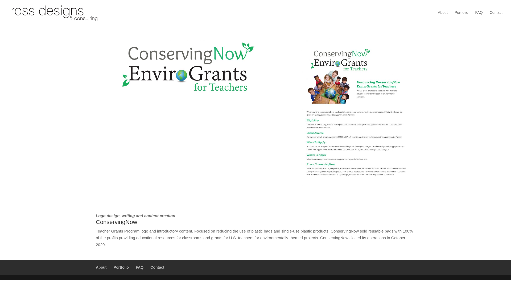 The height and width of the screenshot is (287, 511). What do you see at coordinates (121, 267) in the screenshot?
I see `Portfolio` at bounding box center [121, 267].